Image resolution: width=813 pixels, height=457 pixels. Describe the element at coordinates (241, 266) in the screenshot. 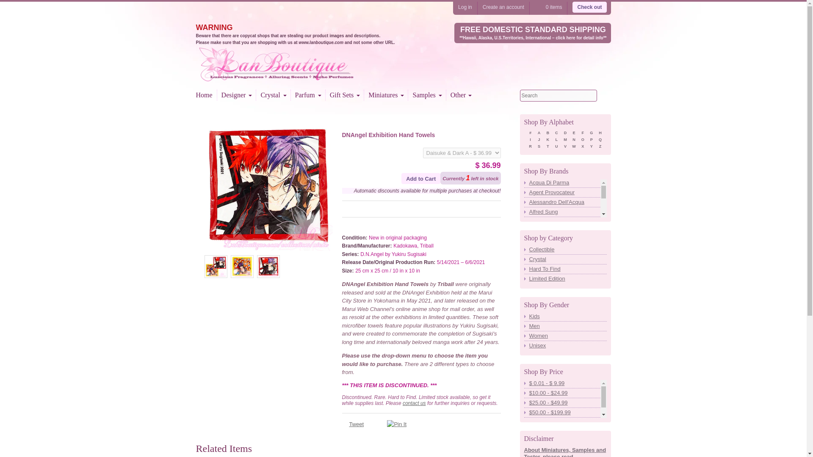

I see `DNAngel Exhibition Hand Towels` at that location.